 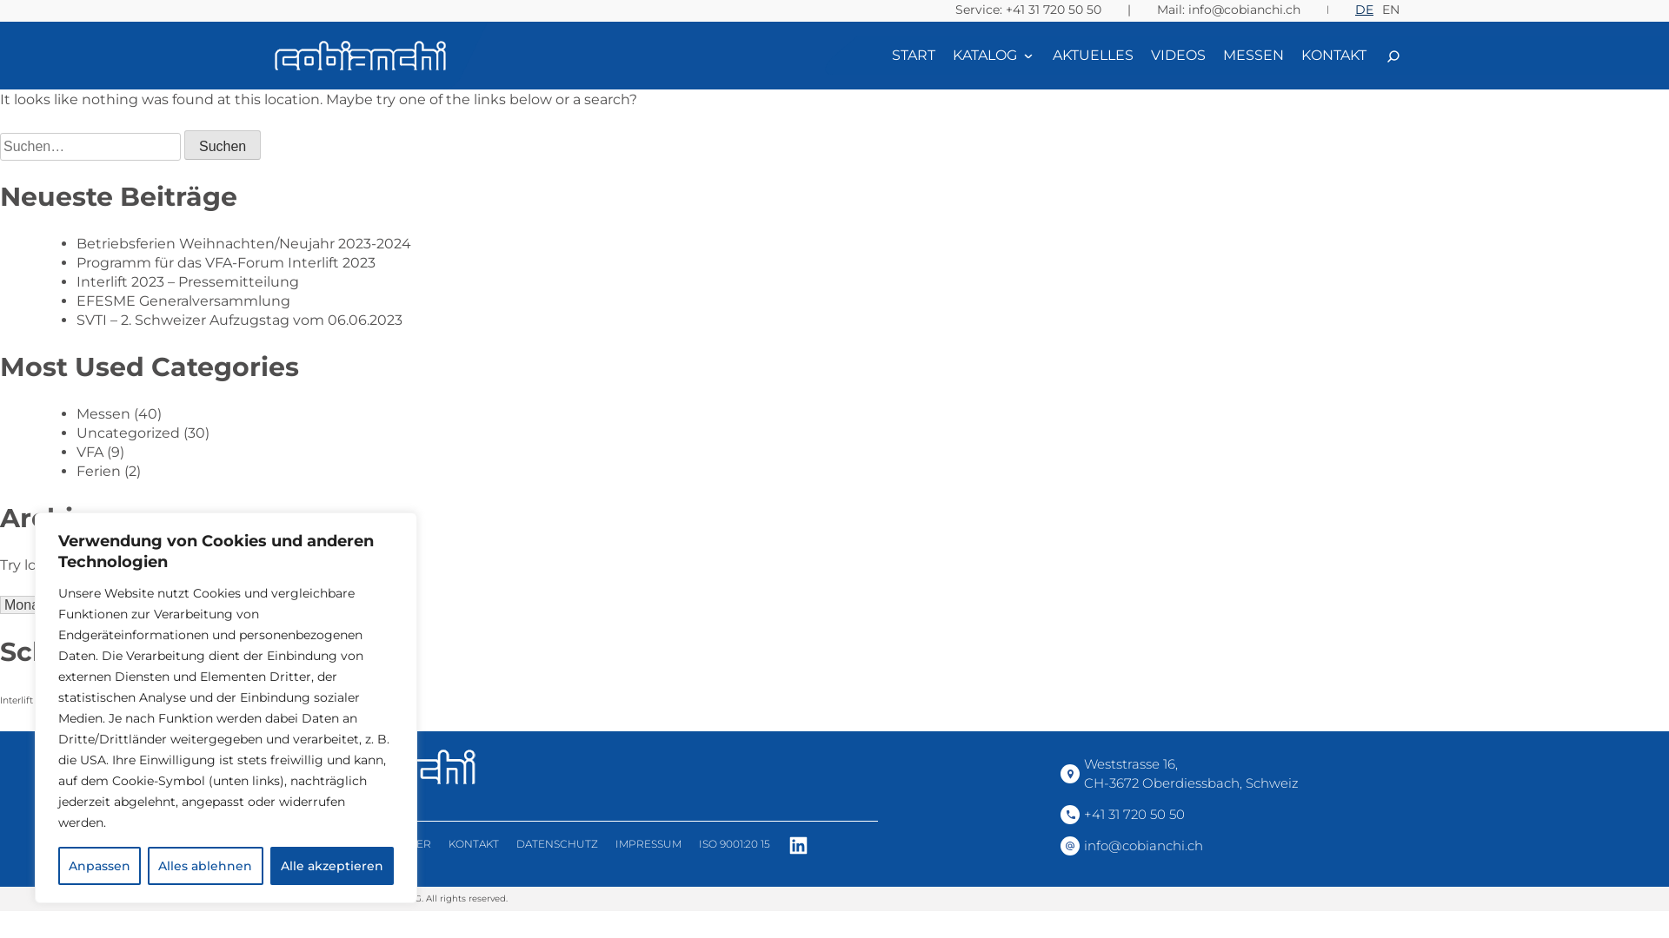 What do you see at coordinates (129, 433) in the screenshot?
I see `Uncategorized` at bounding box center [129, 433].